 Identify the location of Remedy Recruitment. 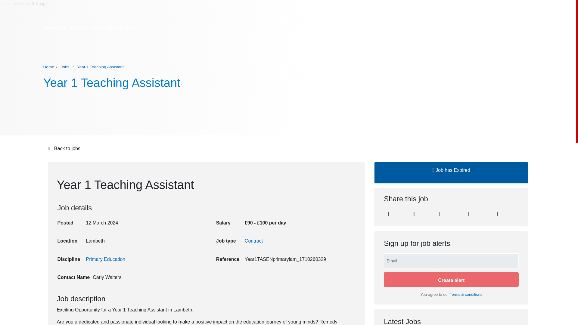
(73, 51).